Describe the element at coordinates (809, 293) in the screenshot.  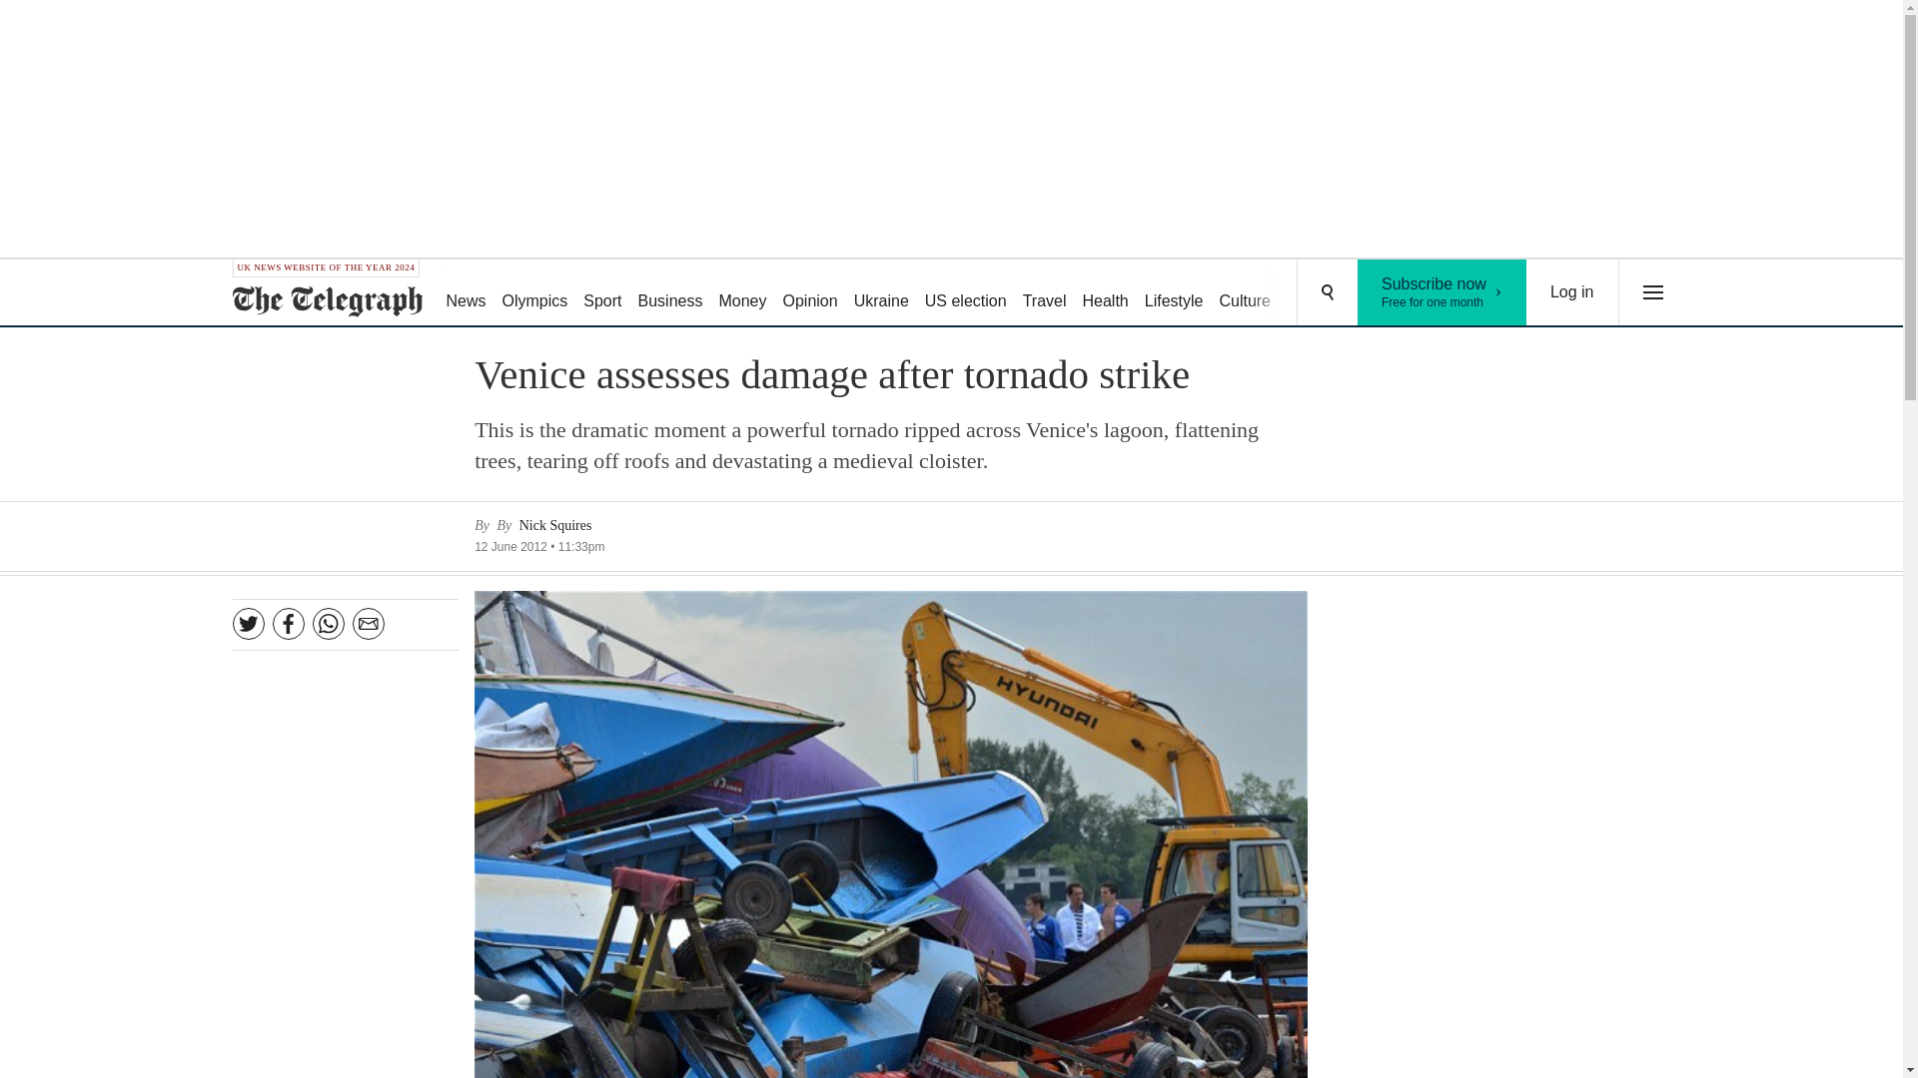
I see `Business` at that location.